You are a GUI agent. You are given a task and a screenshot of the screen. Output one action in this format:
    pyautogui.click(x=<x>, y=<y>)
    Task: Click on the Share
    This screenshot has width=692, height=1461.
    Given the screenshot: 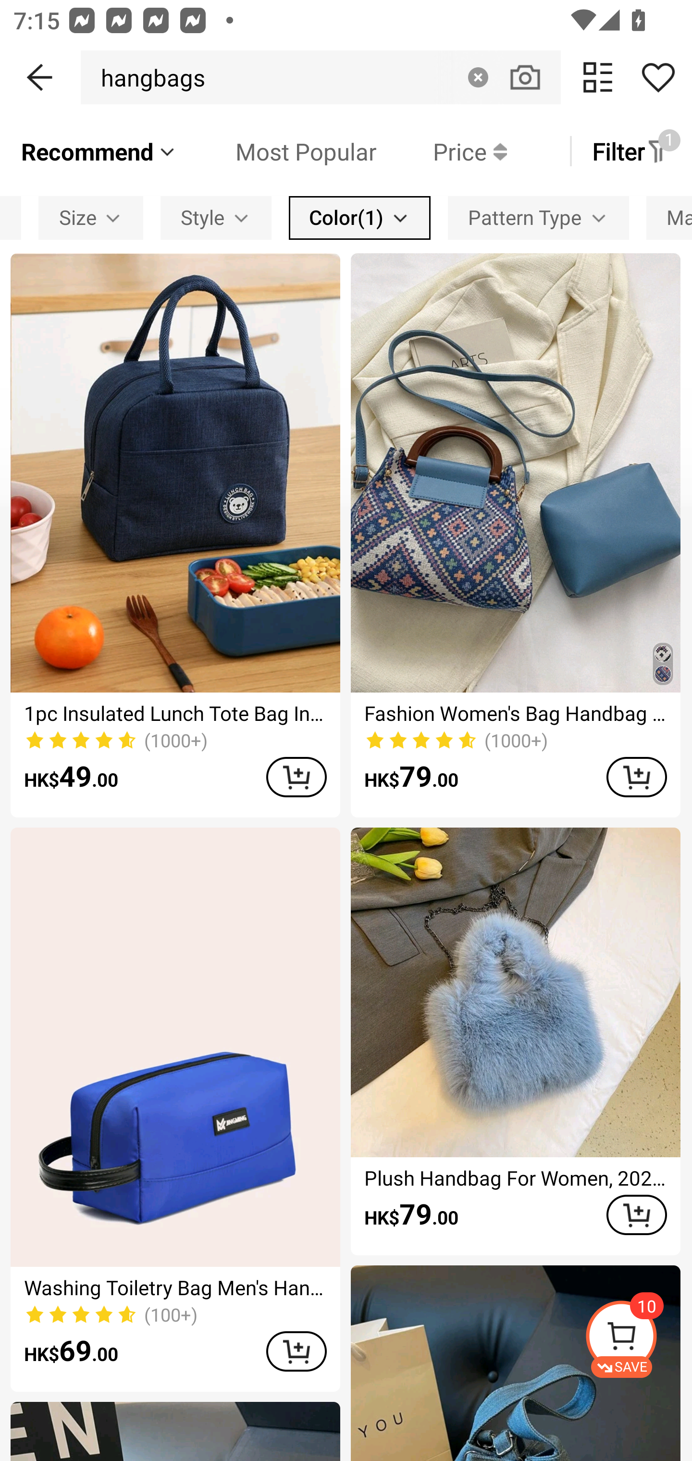 What is the action you would take?
    pyautogui.click(x=658, y=77)
    